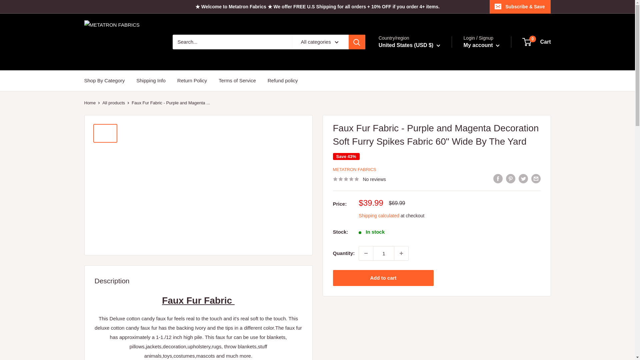  I want to click on METATRON FABRICS, so click(121, 42).